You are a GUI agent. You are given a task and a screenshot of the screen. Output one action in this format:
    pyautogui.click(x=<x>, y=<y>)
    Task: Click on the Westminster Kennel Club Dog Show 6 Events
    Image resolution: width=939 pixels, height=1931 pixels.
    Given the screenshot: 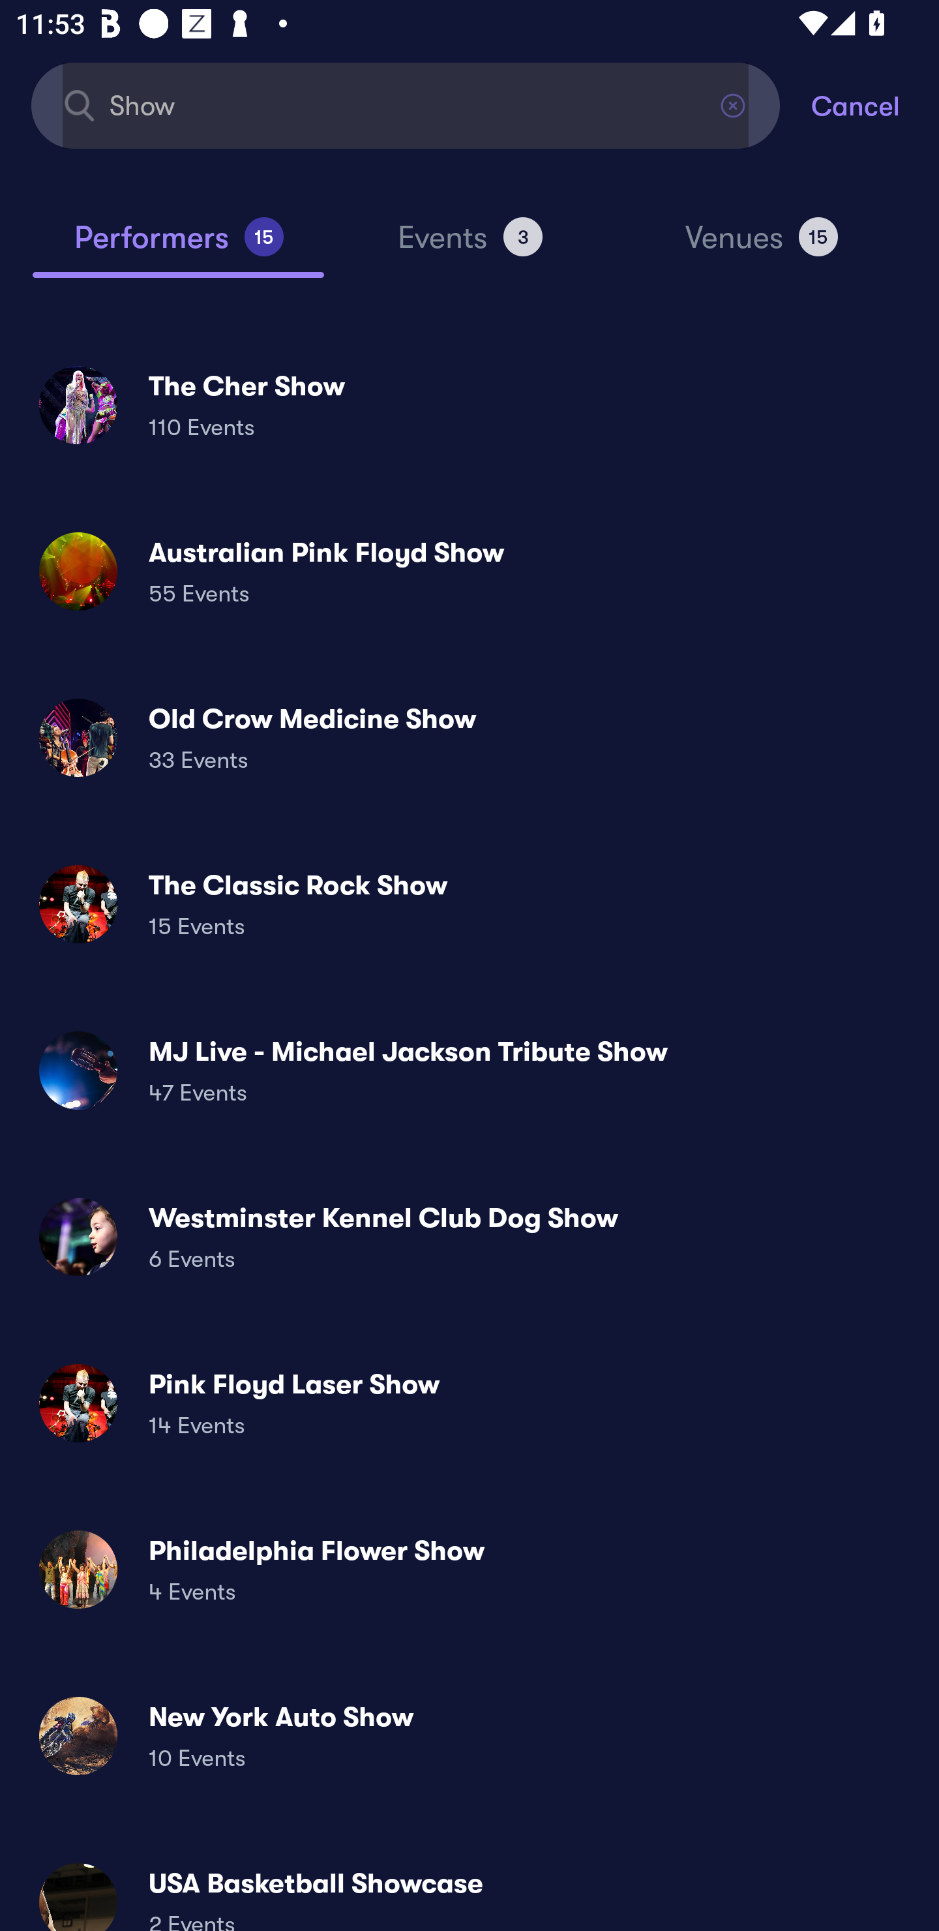 What is the action you would take?
    pyautogui.click(x=469, y=1237)
    